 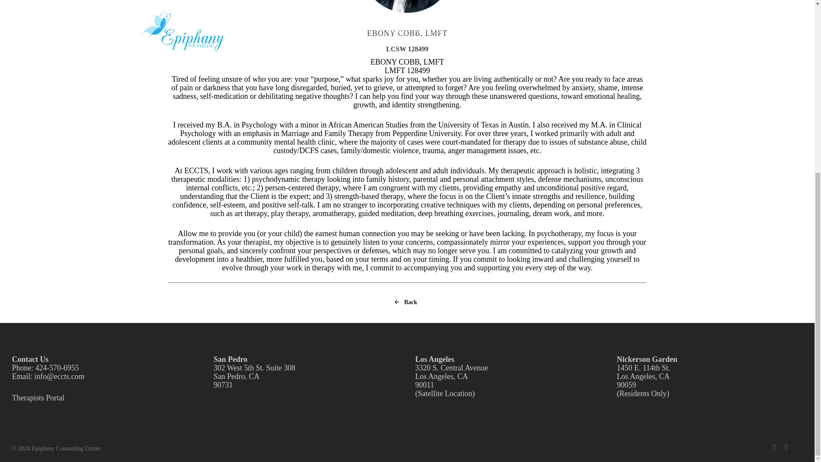 What do you see at coordinates (405, 303) in the screenshot?
I see `Click here to go back` at bounding box center [405, 303].